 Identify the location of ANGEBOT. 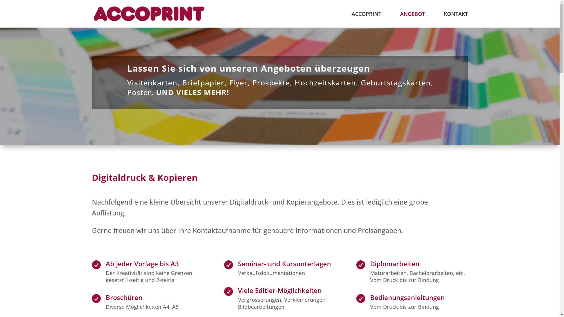
(412, 20).